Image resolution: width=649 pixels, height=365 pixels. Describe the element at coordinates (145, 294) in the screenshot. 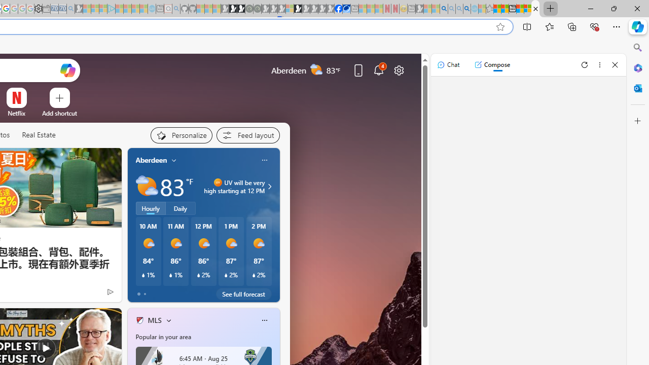

I see `tab-1` at that location.